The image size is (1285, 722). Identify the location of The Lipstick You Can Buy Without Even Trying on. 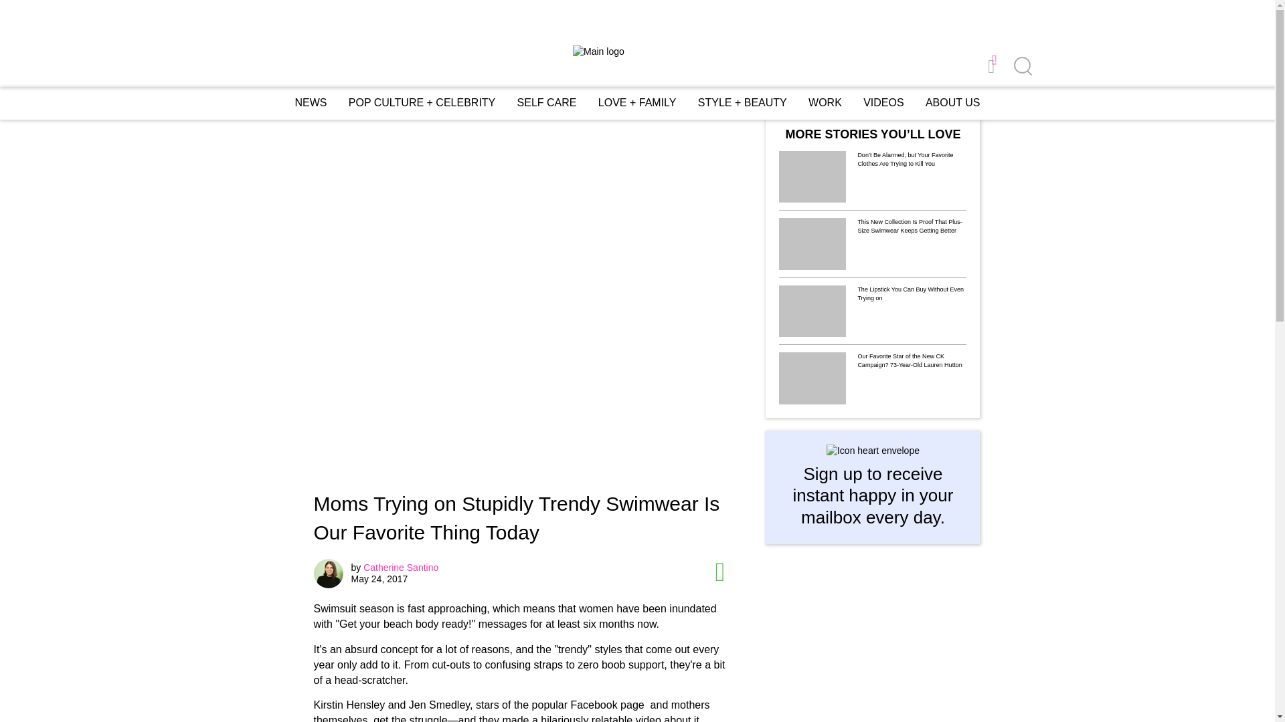
(912, 294).